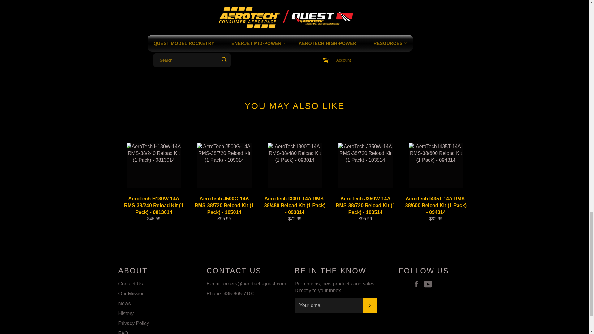 The image size is (594, 334). I want to click on Share on Facebook, so click(444, 46).